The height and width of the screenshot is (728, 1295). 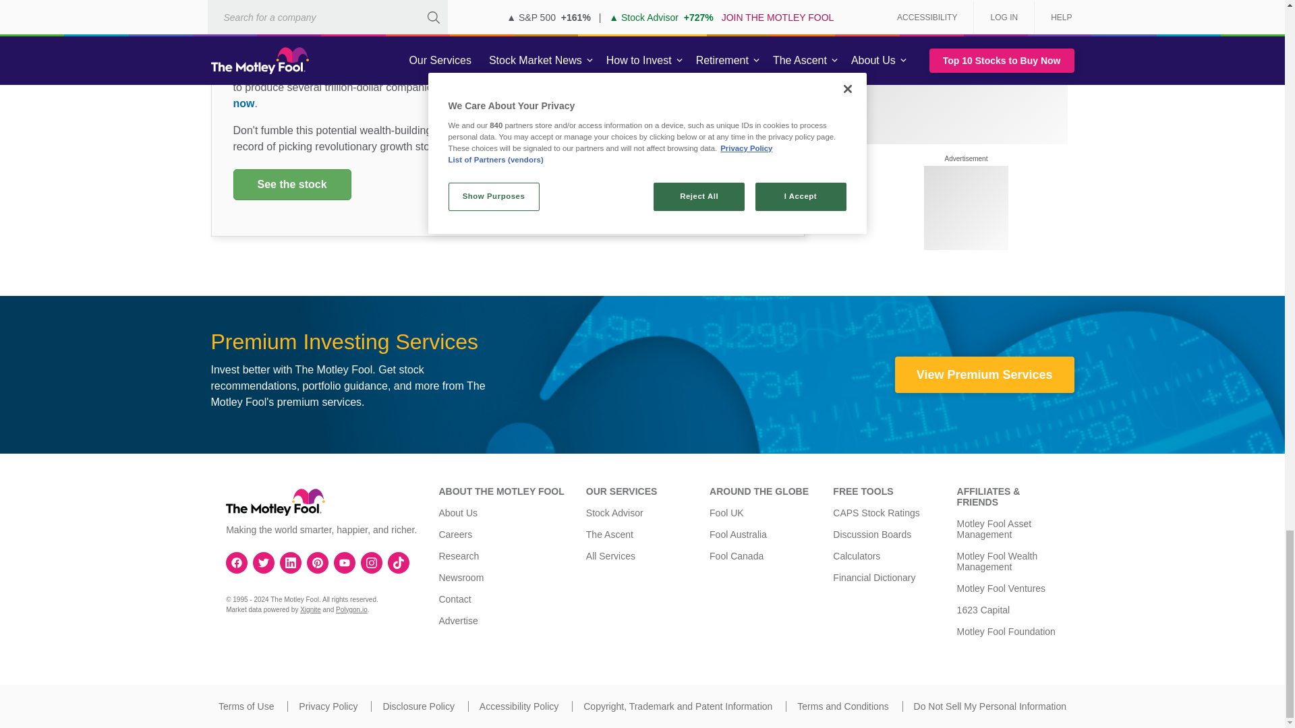 I want to click on Copyright, Trademark and Patent Information, so click(x=677, y=706).